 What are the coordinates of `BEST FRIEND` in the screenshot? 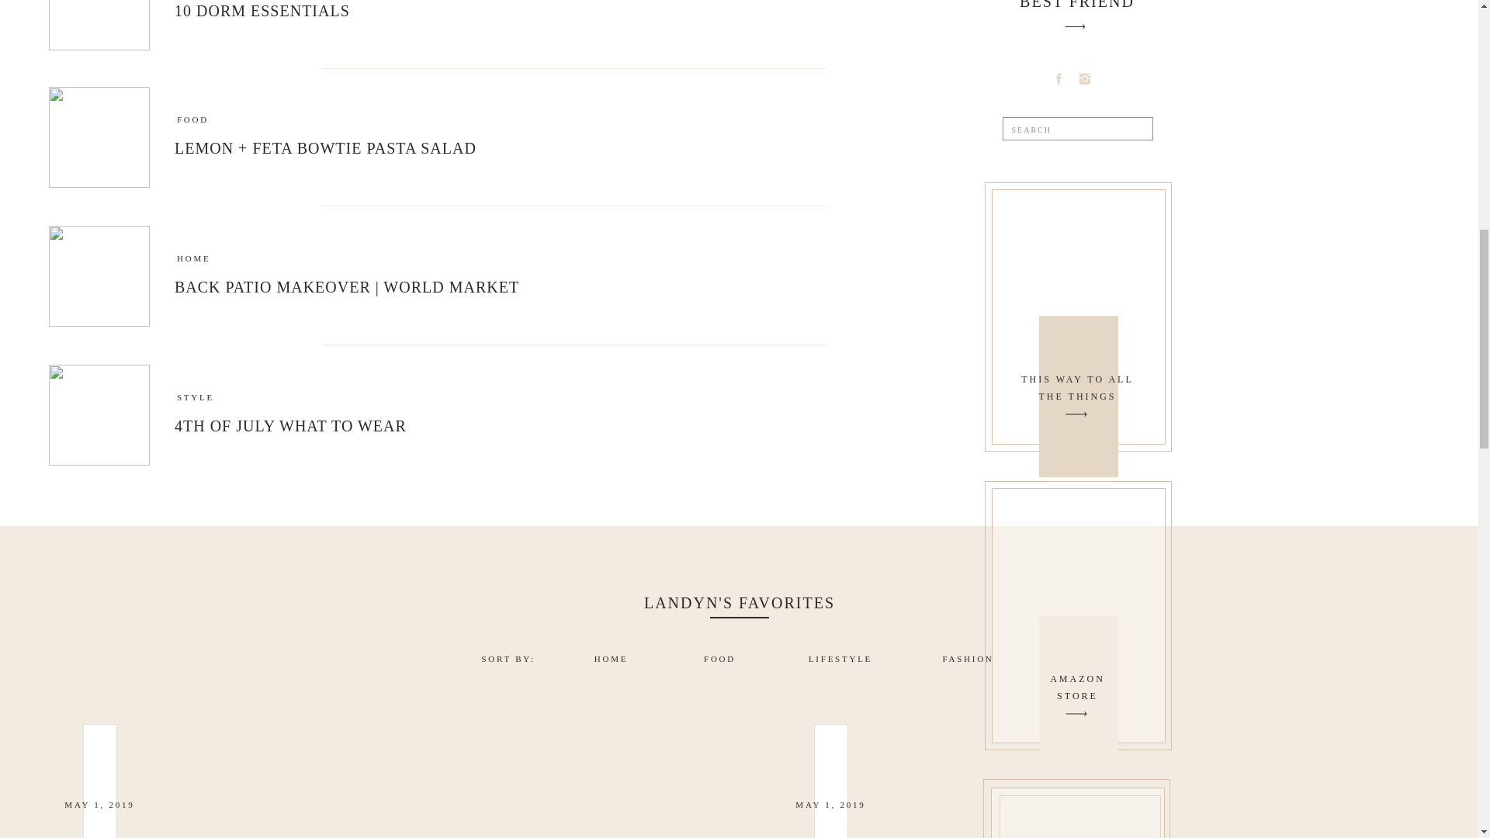 It's located at (1077, 688).